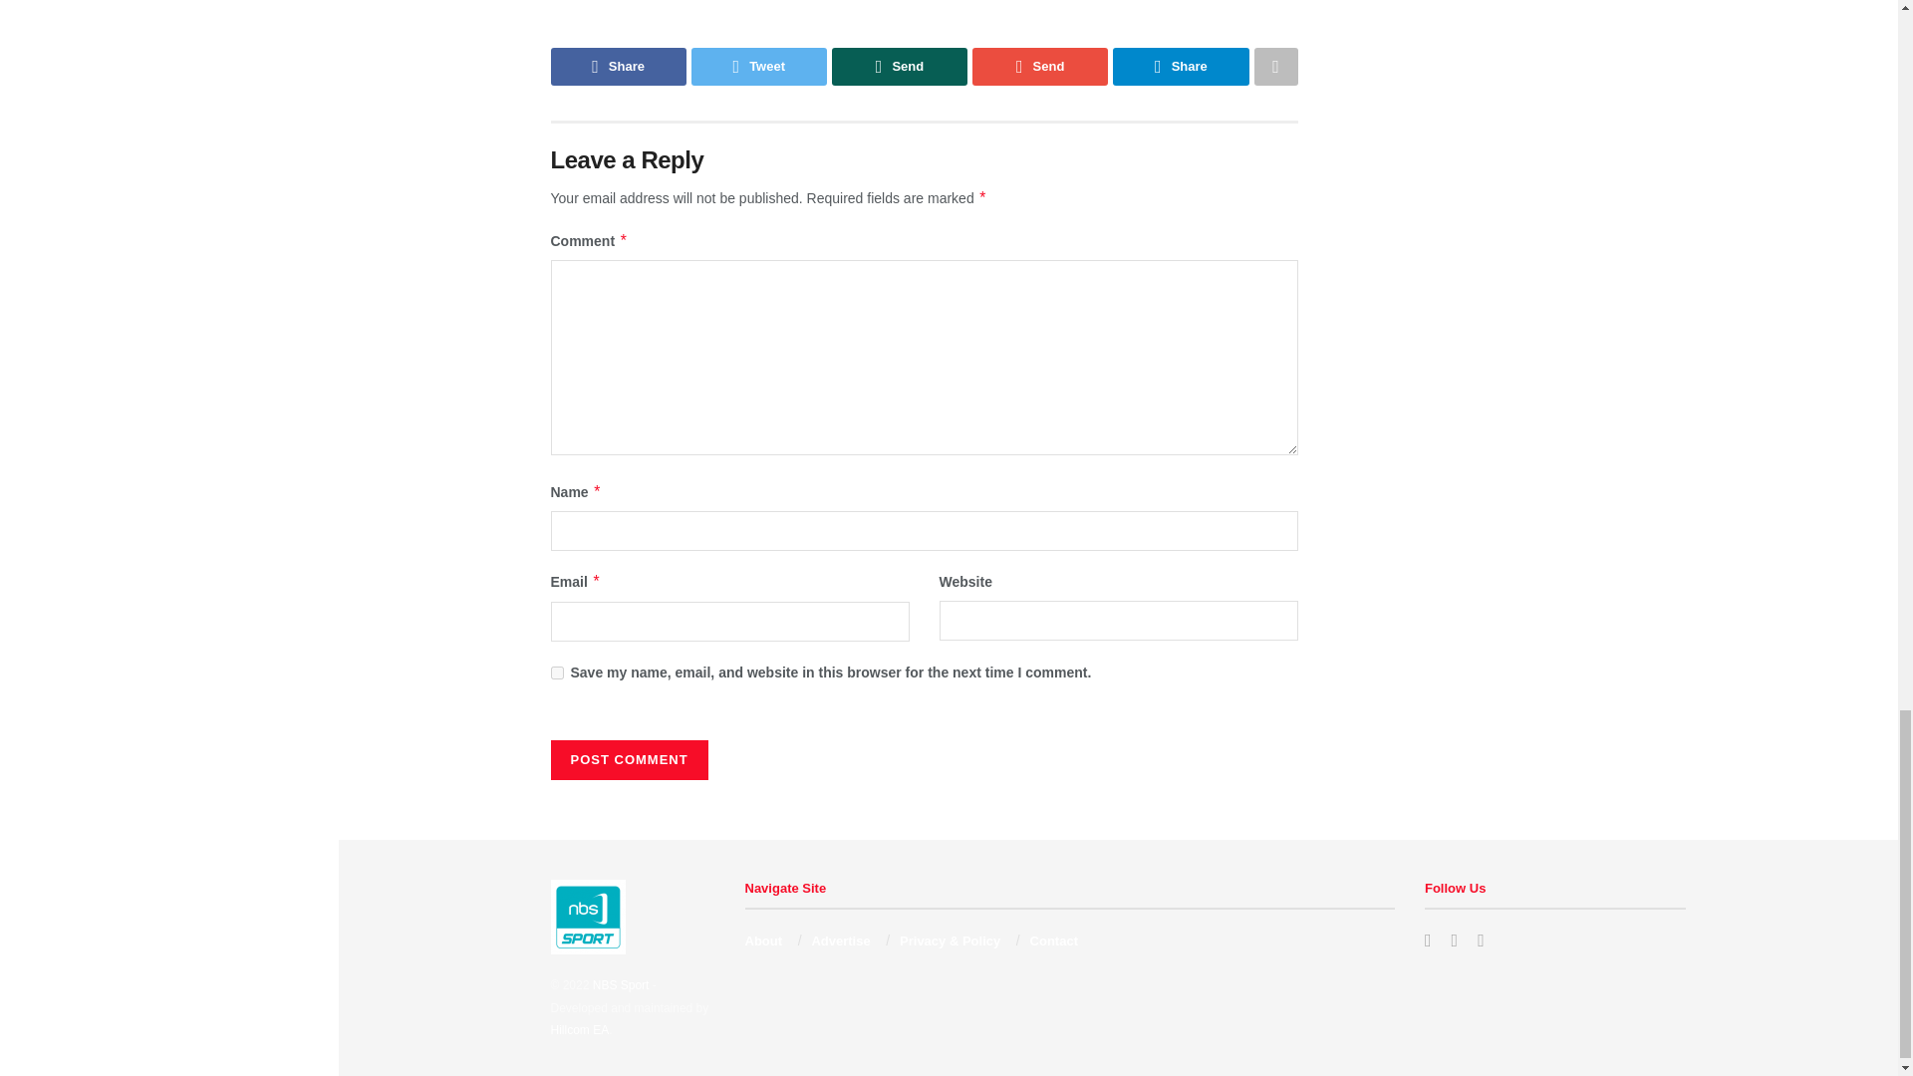  Describe the element at coordinates (556, 672) in the screenshot. I see `yes` at that location.